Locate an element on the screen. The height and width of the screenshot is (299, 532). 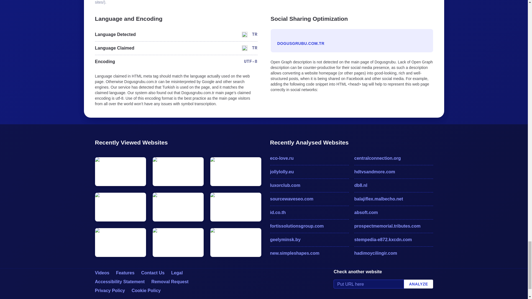
Contact Us is located at coordinates (152, 273).